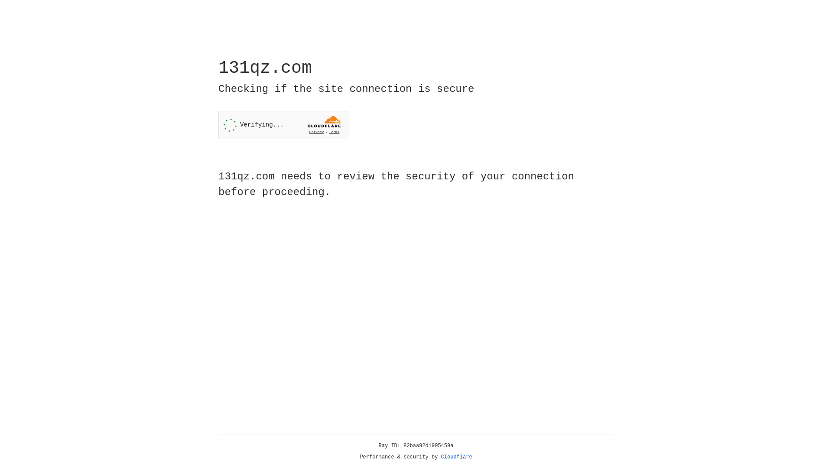 This screenshot has width=832, height=468. I want to click on Cloudflare, so click(457, 457).